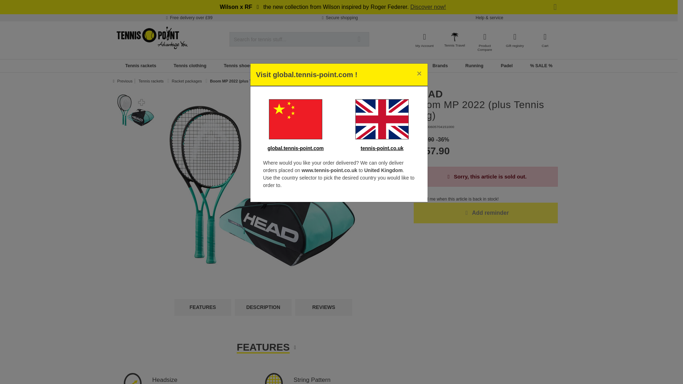 The height and width of the screenshot is (384, 683). Describe the element at coordinates (485, 41) in the screenshot. I see `Product Compare` at that location.